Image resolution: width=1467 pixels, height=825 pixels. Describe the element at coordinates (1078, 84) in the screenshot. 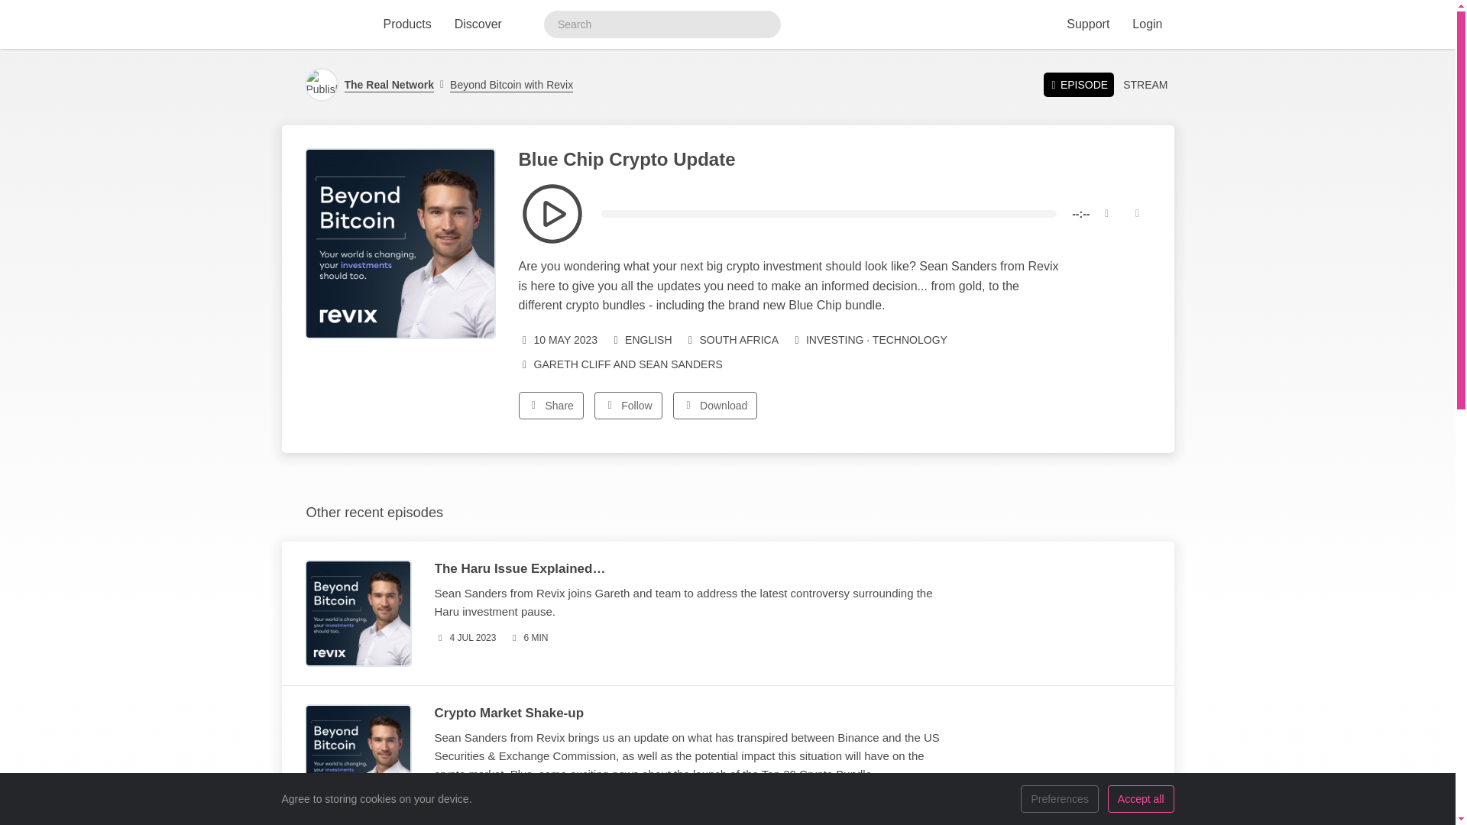

I see ` EPISODE` at that location.